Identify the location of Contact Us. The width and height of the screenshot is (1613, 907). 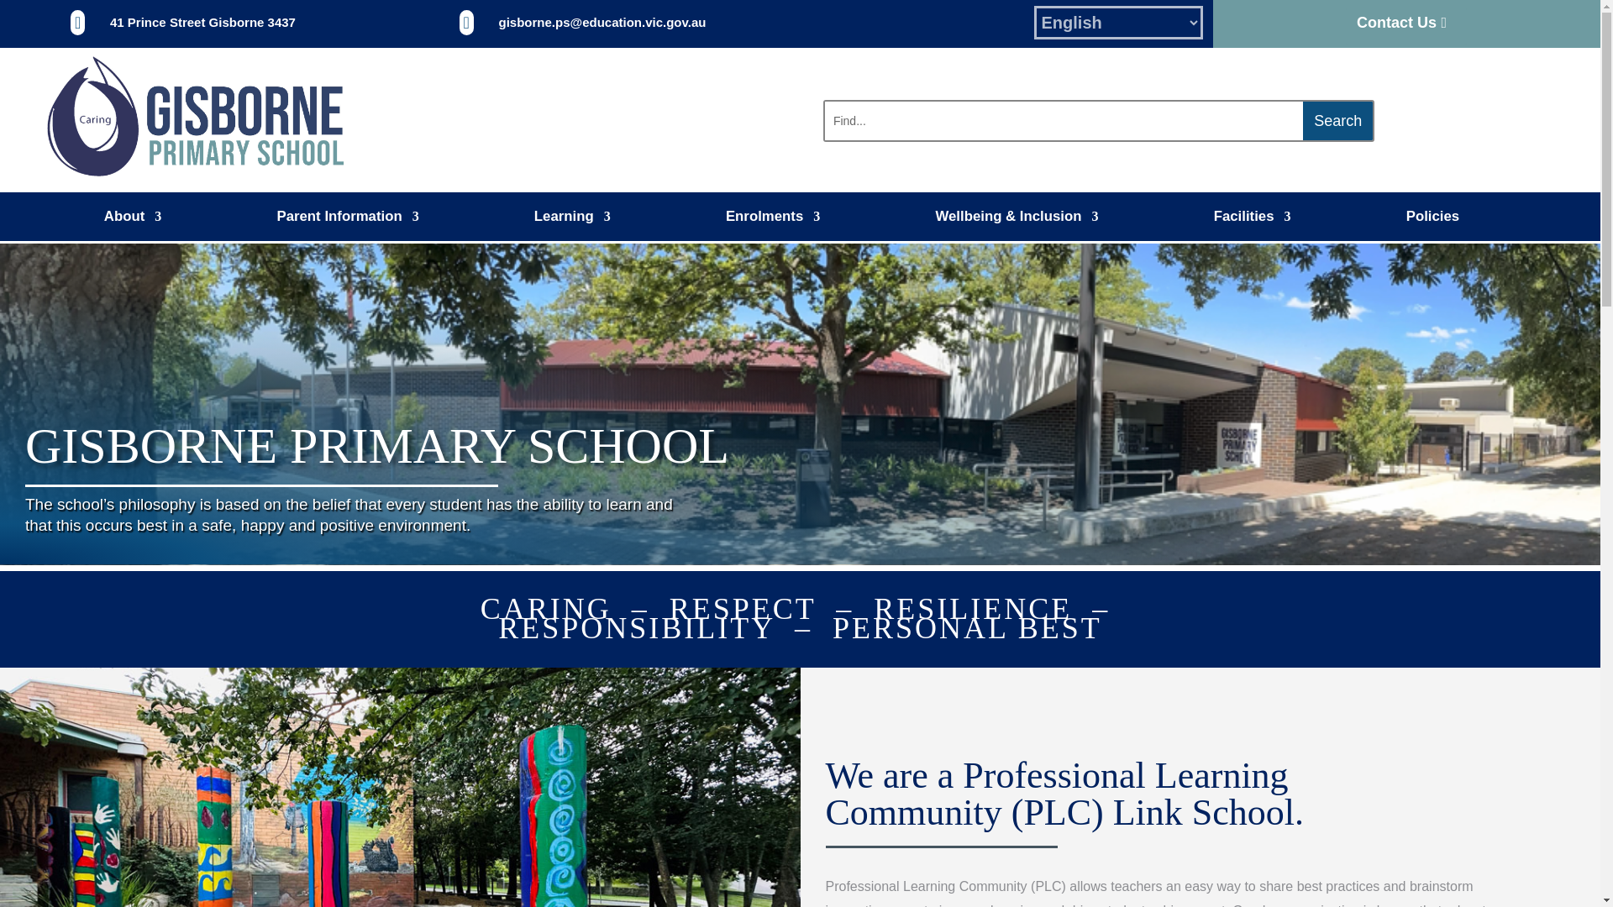
(1405, 26).